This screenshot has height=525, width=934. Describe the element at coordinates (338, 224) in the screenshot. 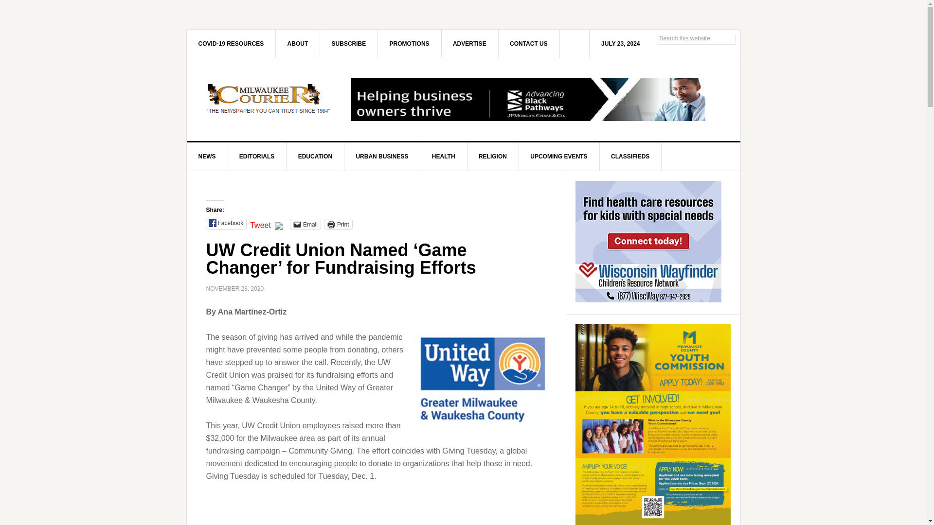

I see `Print` at that location.